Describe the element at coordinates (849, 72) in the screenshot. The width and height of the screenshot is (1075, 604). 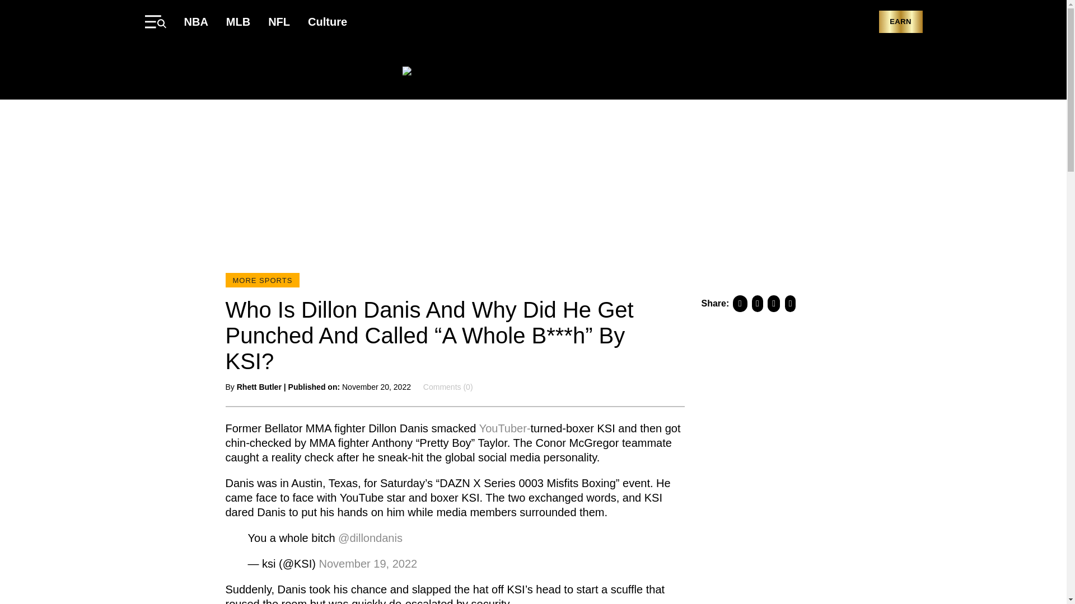
I see `Facebook` at that location.